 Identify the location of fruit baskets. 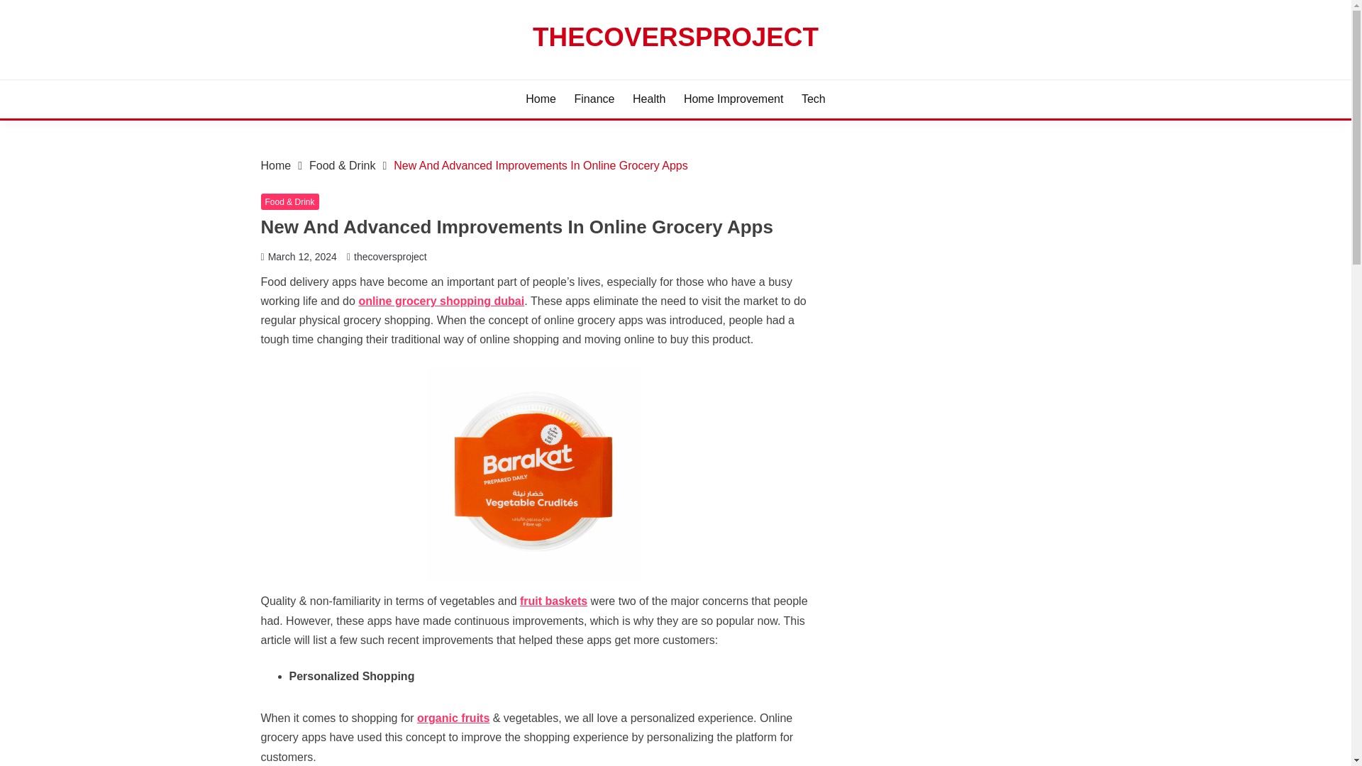
(553, 601).